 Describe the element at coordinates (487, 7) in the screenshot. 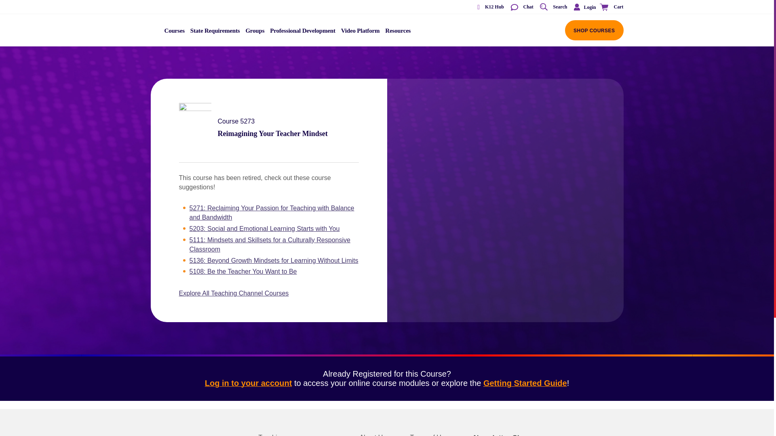

I see `K12 Hub` at that location.